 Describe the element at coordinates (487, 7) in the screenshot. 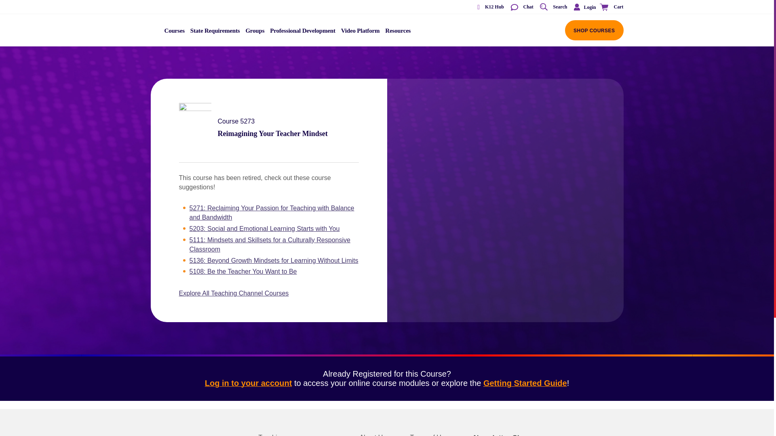

I see `K12 Hub` at that location.